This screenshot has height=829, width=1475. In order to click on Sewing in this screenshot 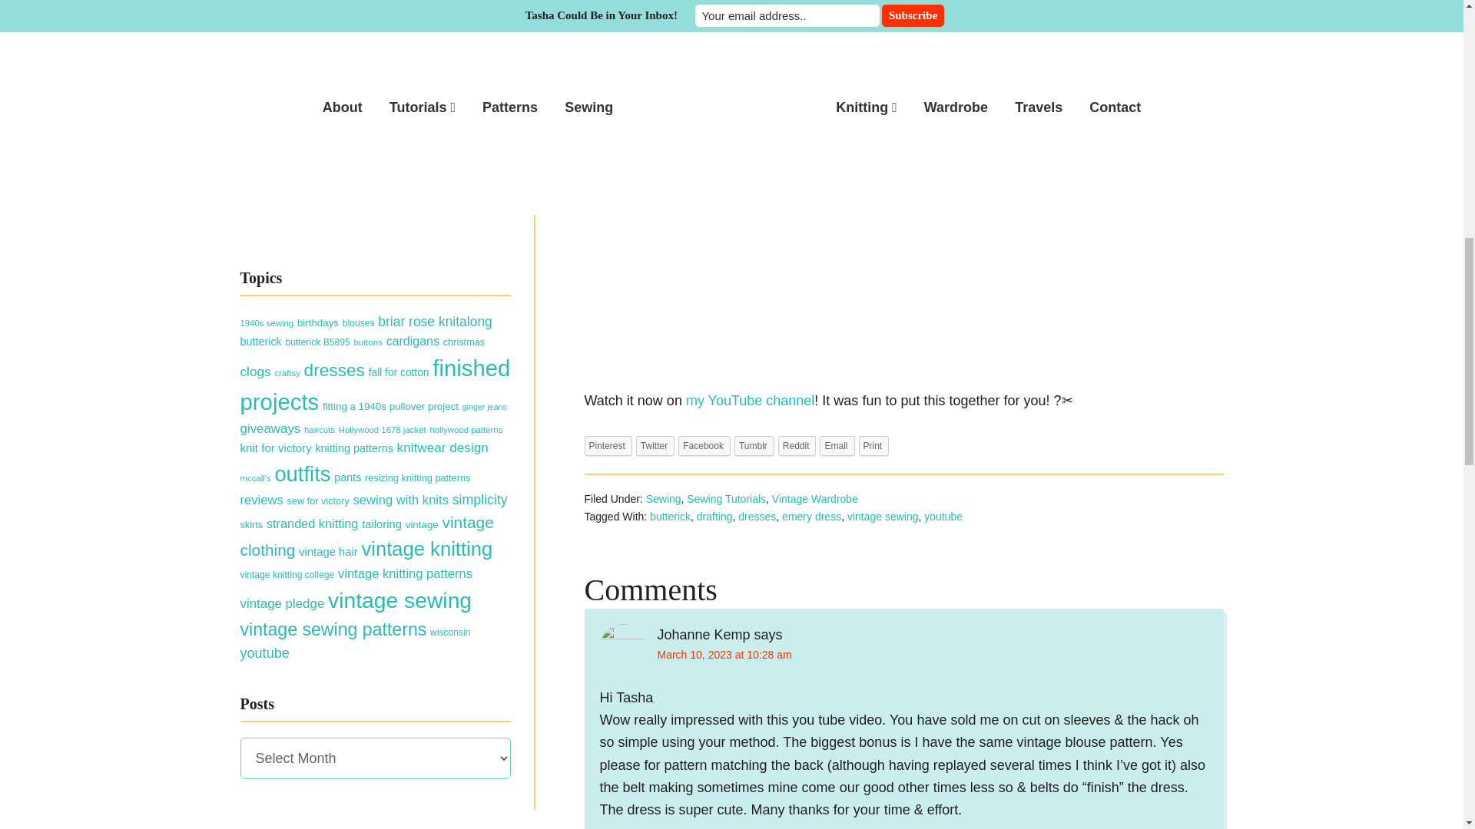, I will do `click(664, 498)`.